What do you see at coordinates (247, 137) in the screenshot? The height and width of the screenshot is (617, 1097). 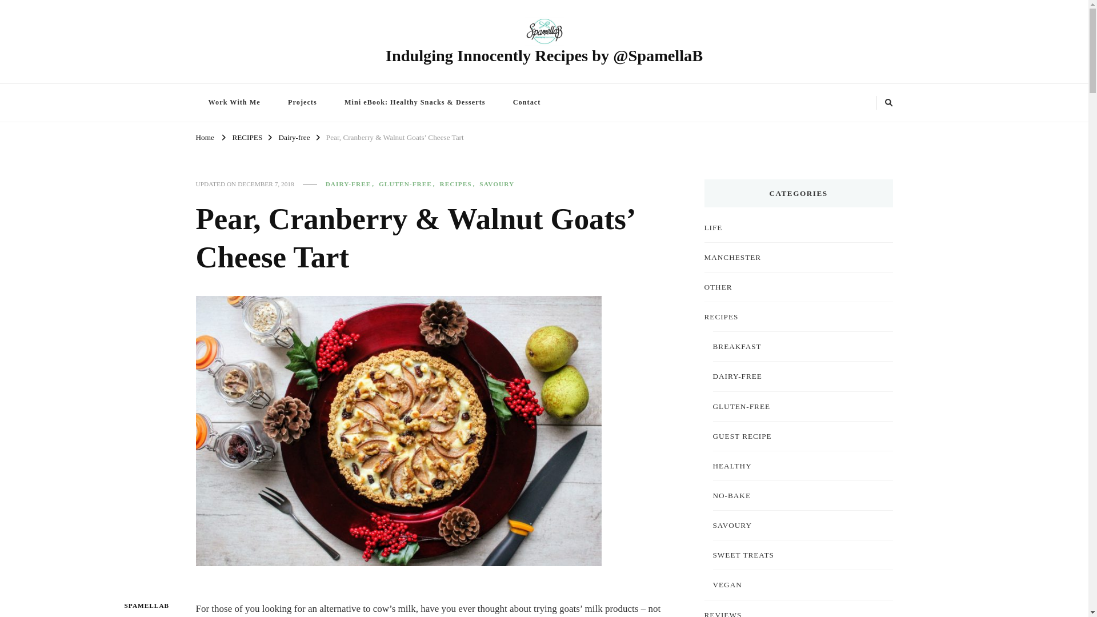 I see `RECIPES` at bounding box center [247, 137].